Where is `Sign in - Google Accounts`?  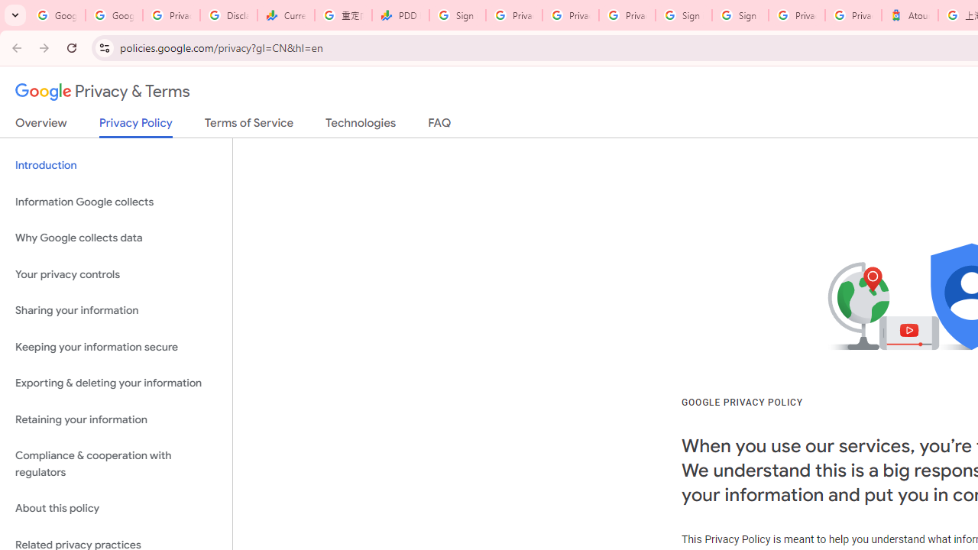 Sign in - Google Accounts is located at coordinates (457, 15).